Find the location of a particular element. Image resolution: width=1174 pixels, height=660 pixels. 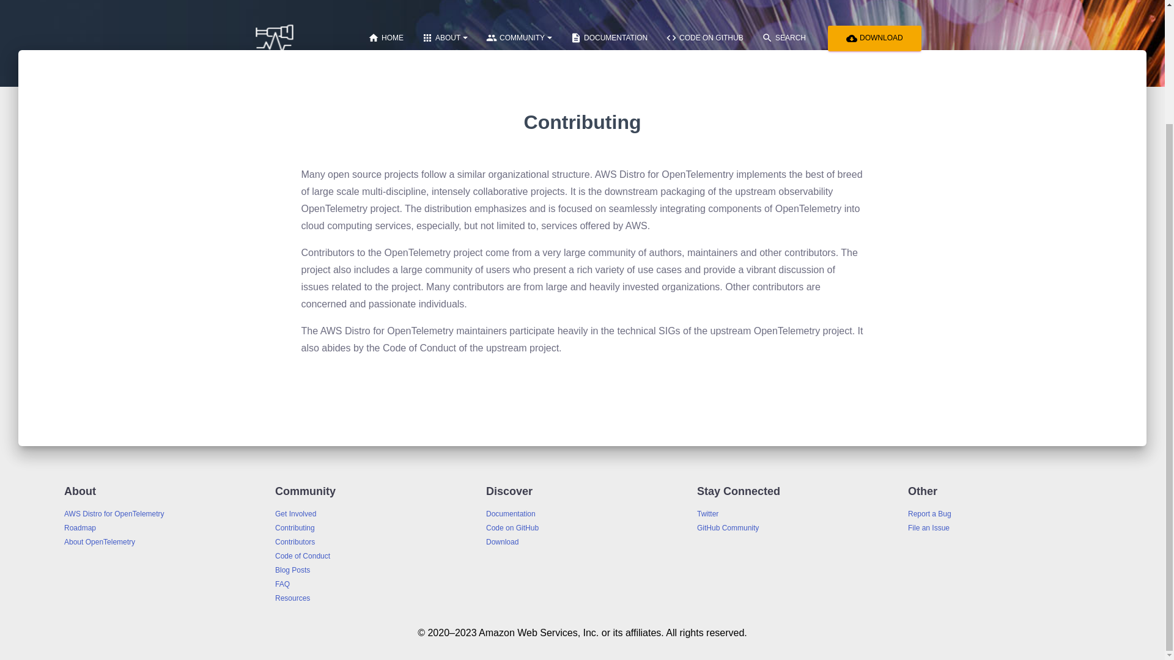

AWS Distro for OpenTelemetry is located at coordinates (114, 513).